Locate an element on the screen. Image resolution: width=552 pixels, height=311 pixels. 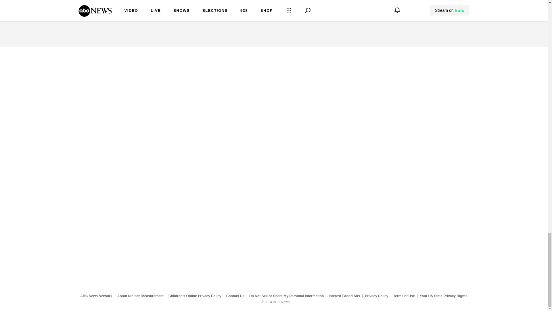
Your US State Privacy Rights is located at coordinates (443, 296).